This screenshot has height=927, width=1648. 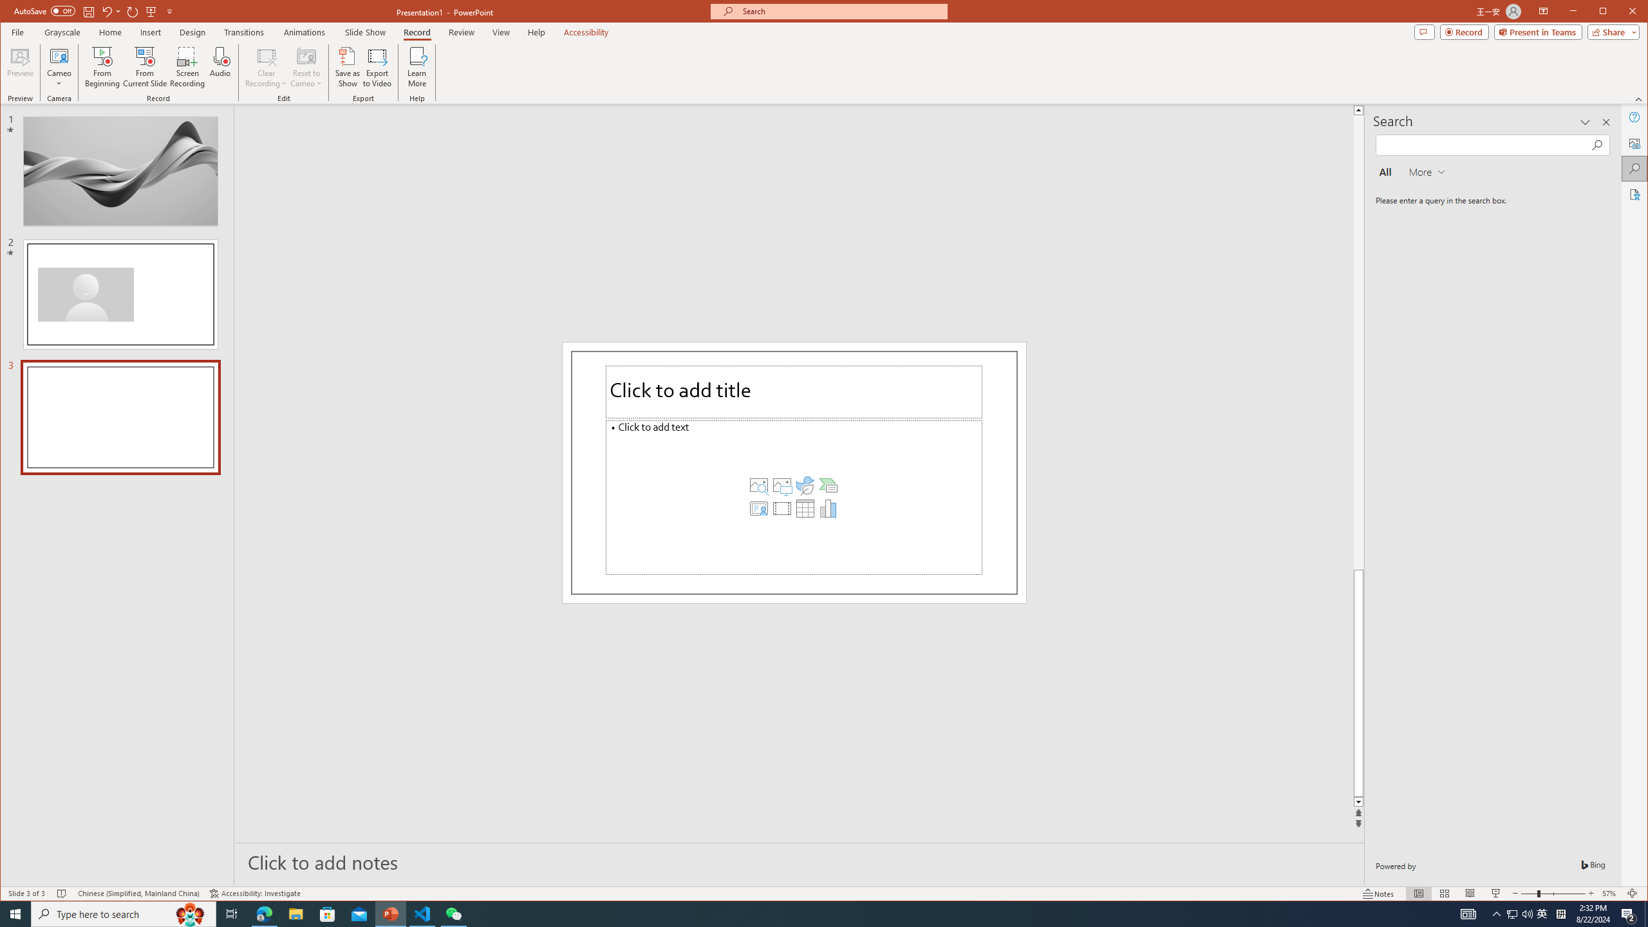 I want to click on Content Placeholder, so click(x=794, y=497).